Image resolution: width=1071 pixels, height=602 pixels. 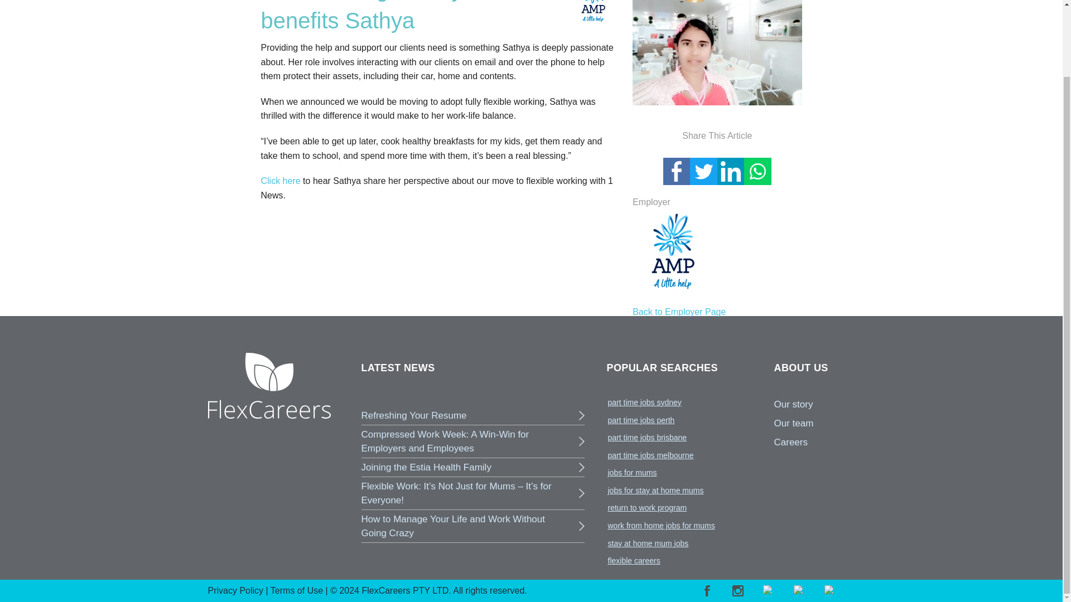 I want to click on Joining the Estia Health Family, so click(x=473, y=467).